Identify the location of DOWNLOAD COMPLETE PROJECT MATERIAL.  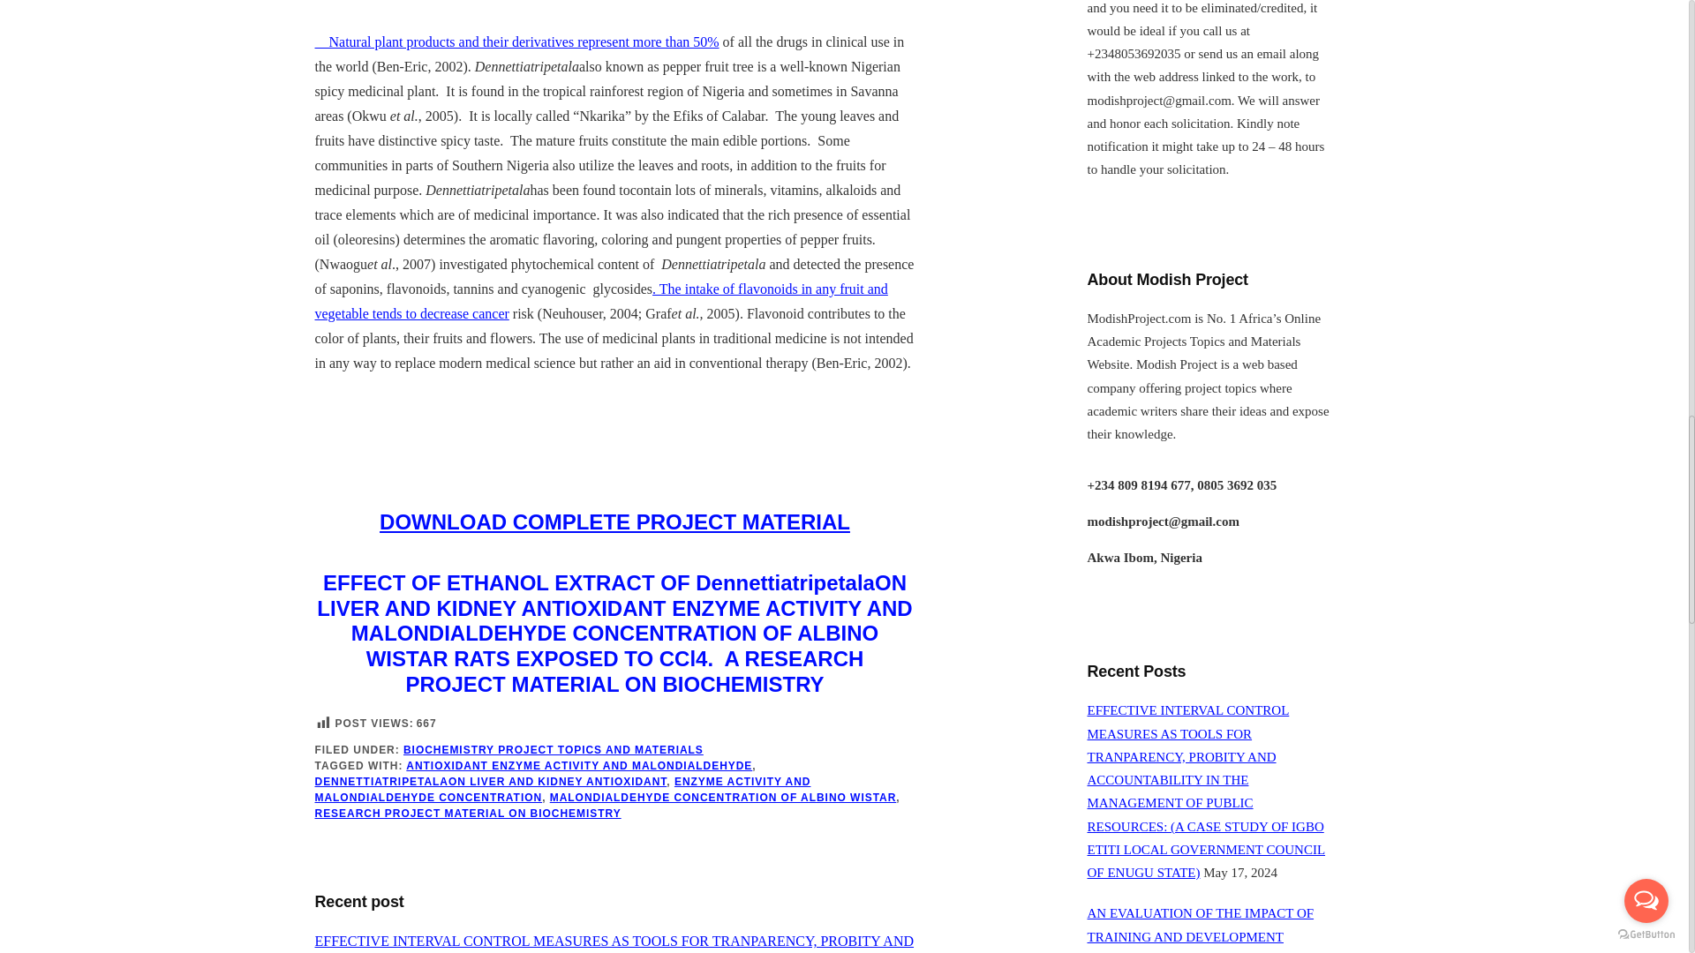
(614, 521).